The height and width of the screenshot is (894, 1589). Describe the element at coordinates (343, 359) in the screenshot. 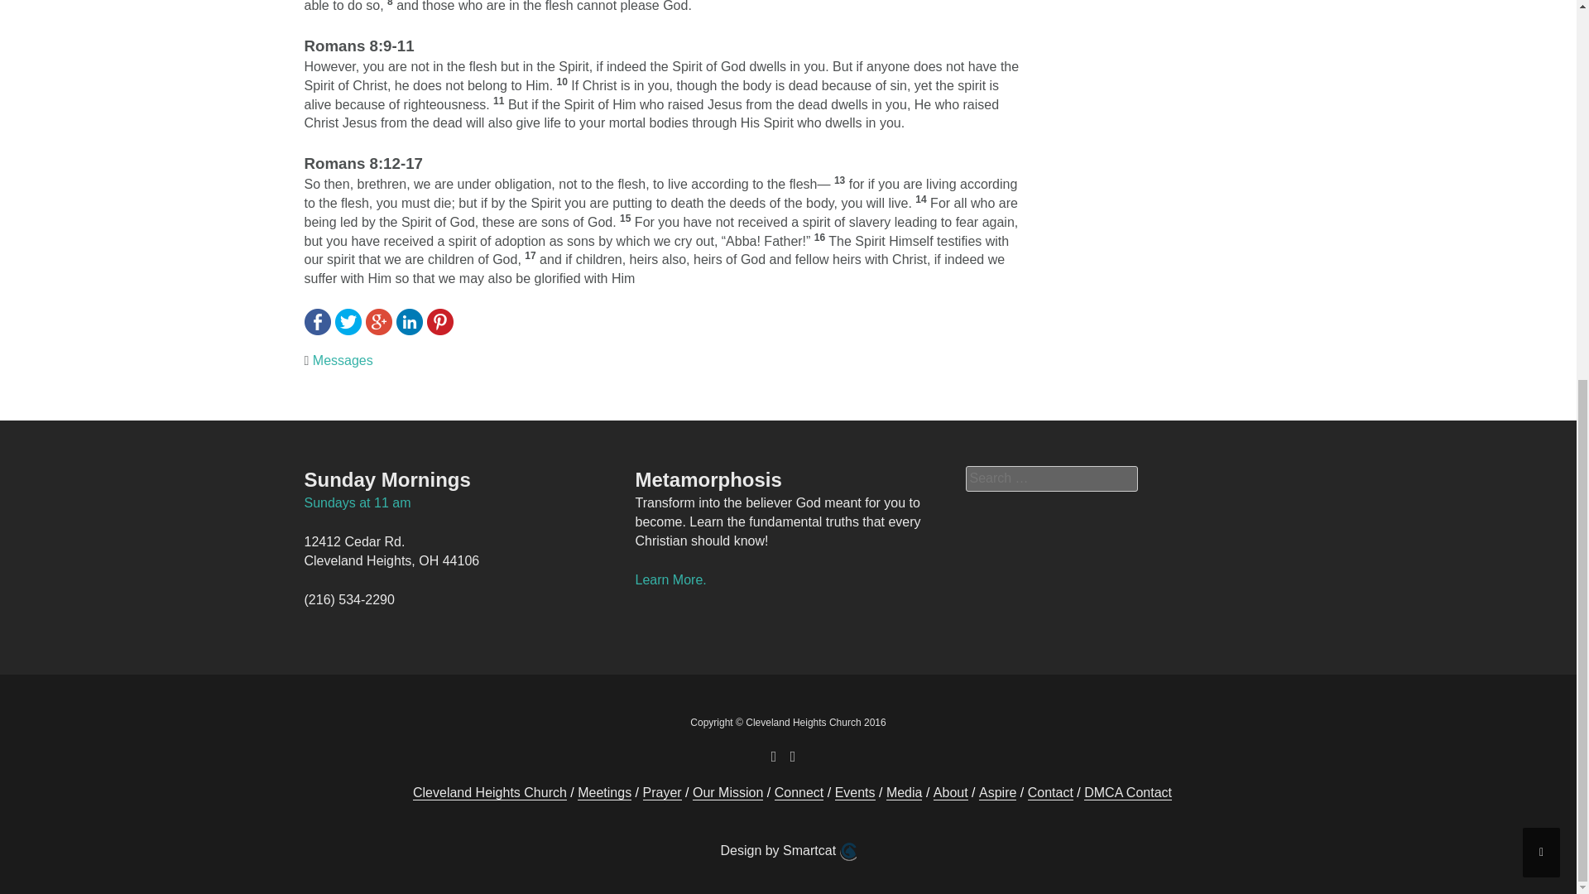

I see `Messages` at that location.